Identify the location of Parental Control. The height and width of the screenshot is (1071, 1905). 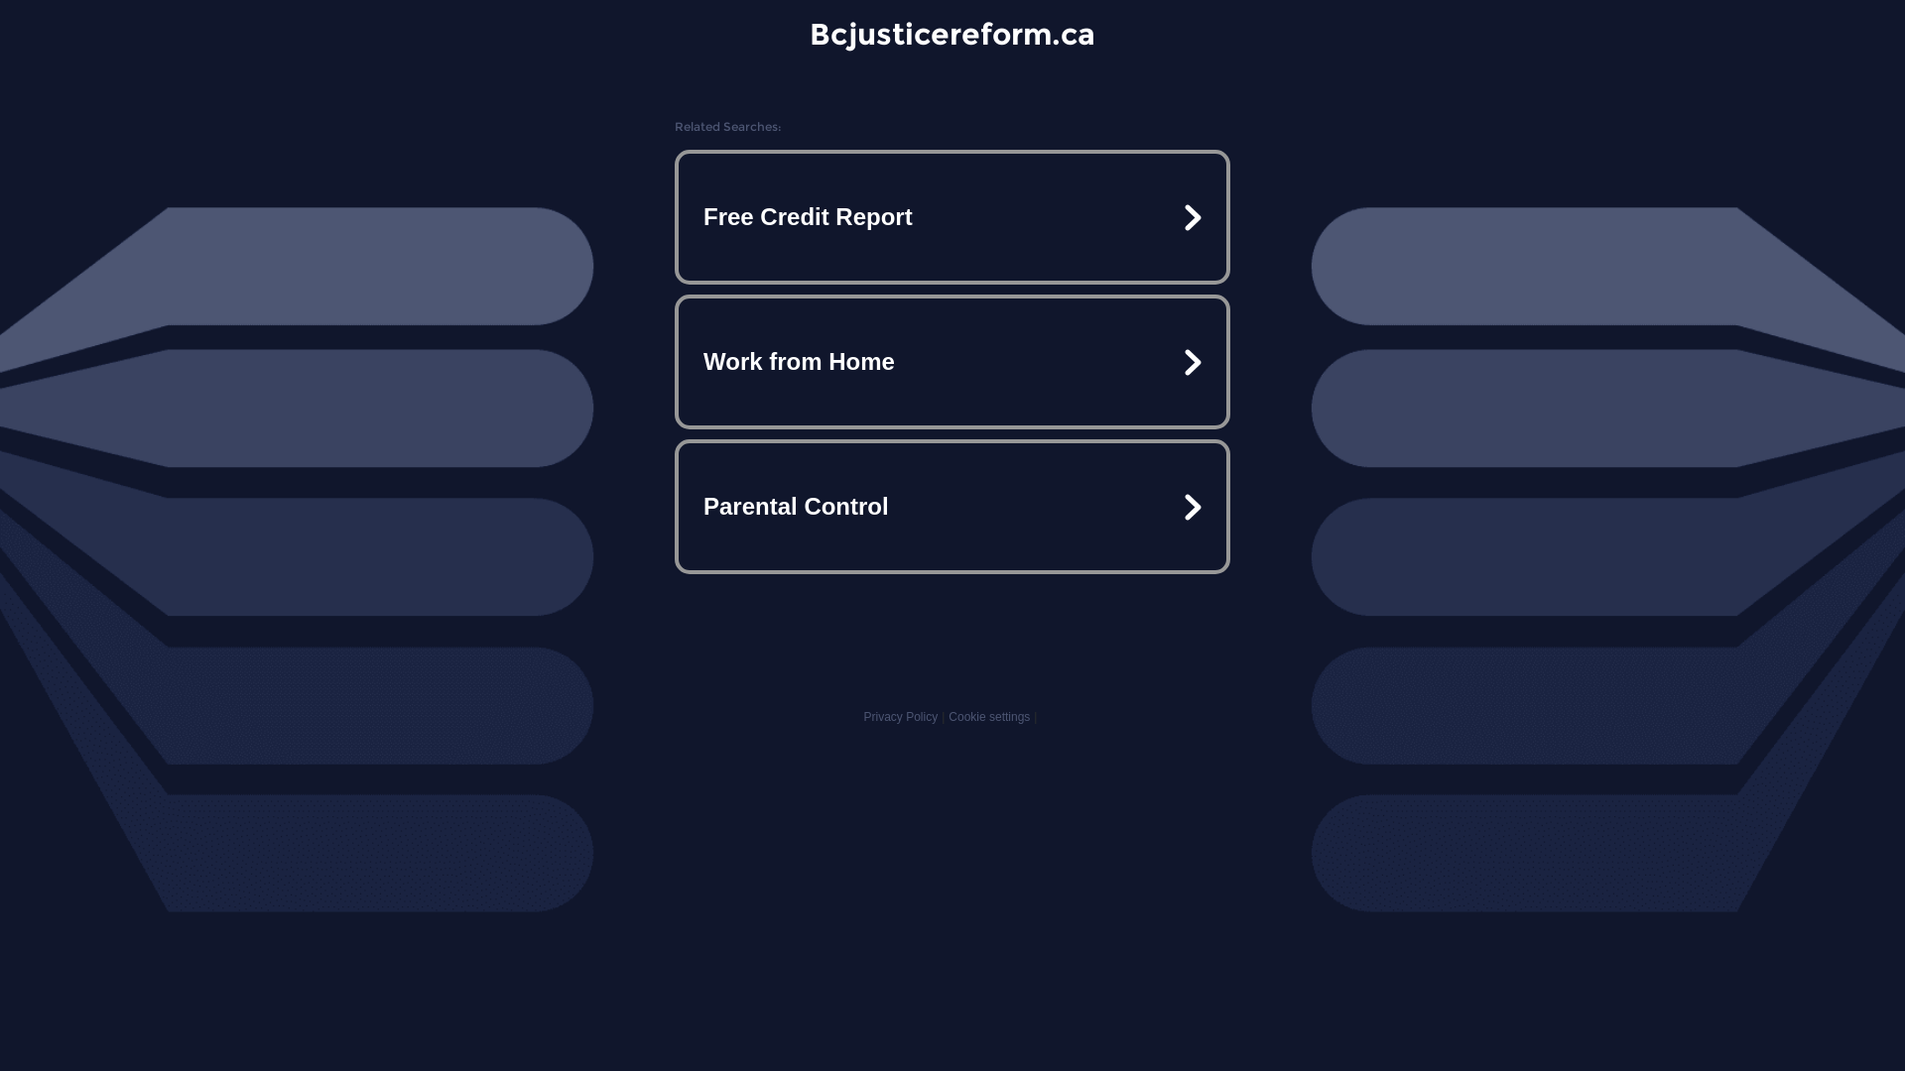
(952, 506).